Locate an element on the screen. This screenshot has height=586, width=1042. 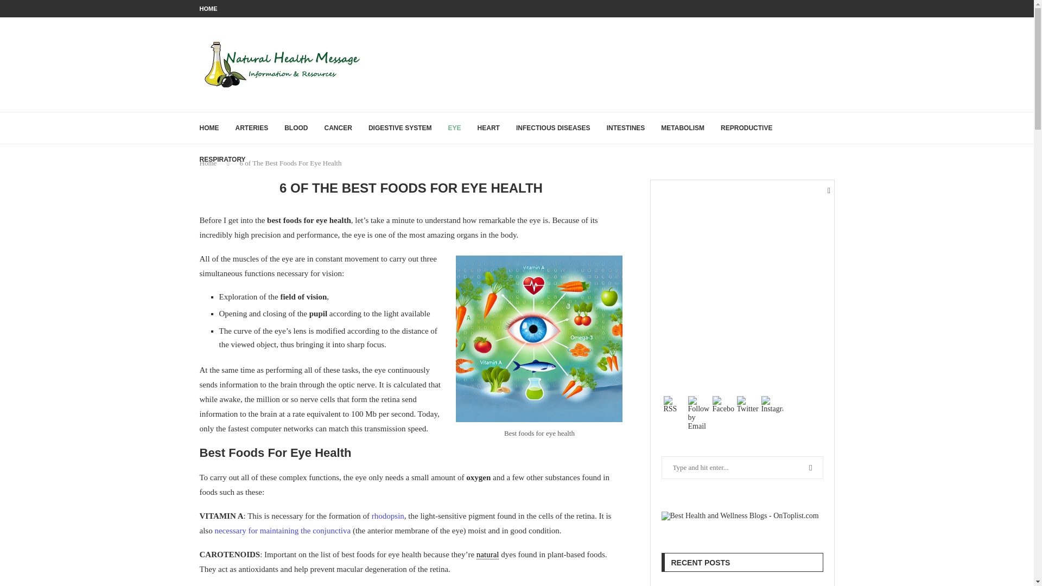
rhodopsin is located at coordinates (387, 515).